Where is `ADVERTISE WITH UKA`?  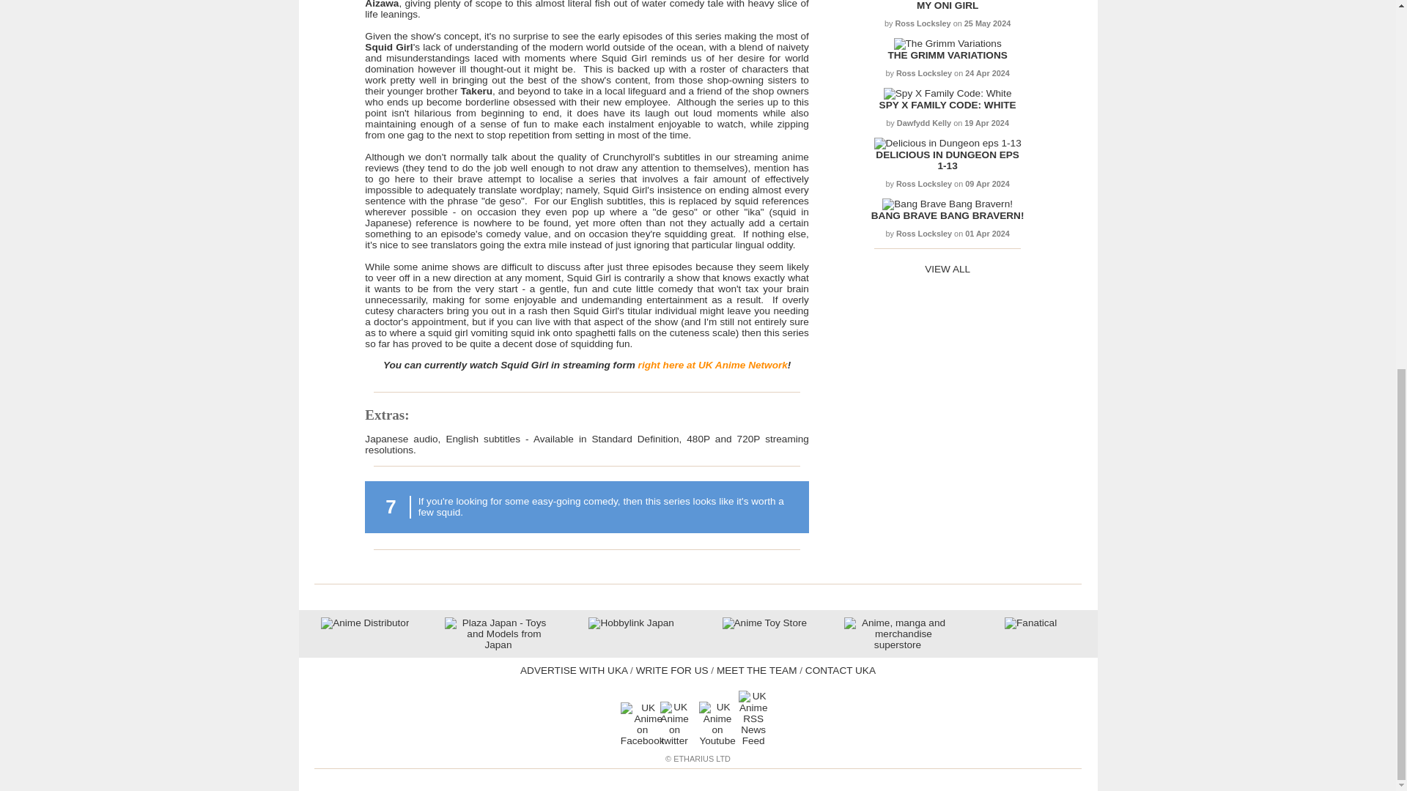
ADVERTISE WITH UKA is located at coordinates (574, 671).